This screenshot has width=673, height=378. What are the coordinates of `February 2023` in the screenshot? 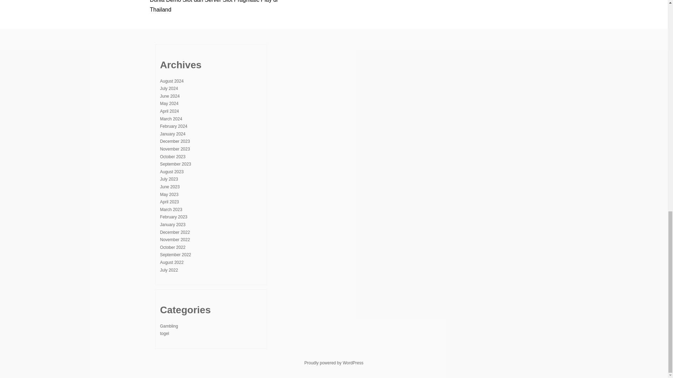 It's located at (173, 217).